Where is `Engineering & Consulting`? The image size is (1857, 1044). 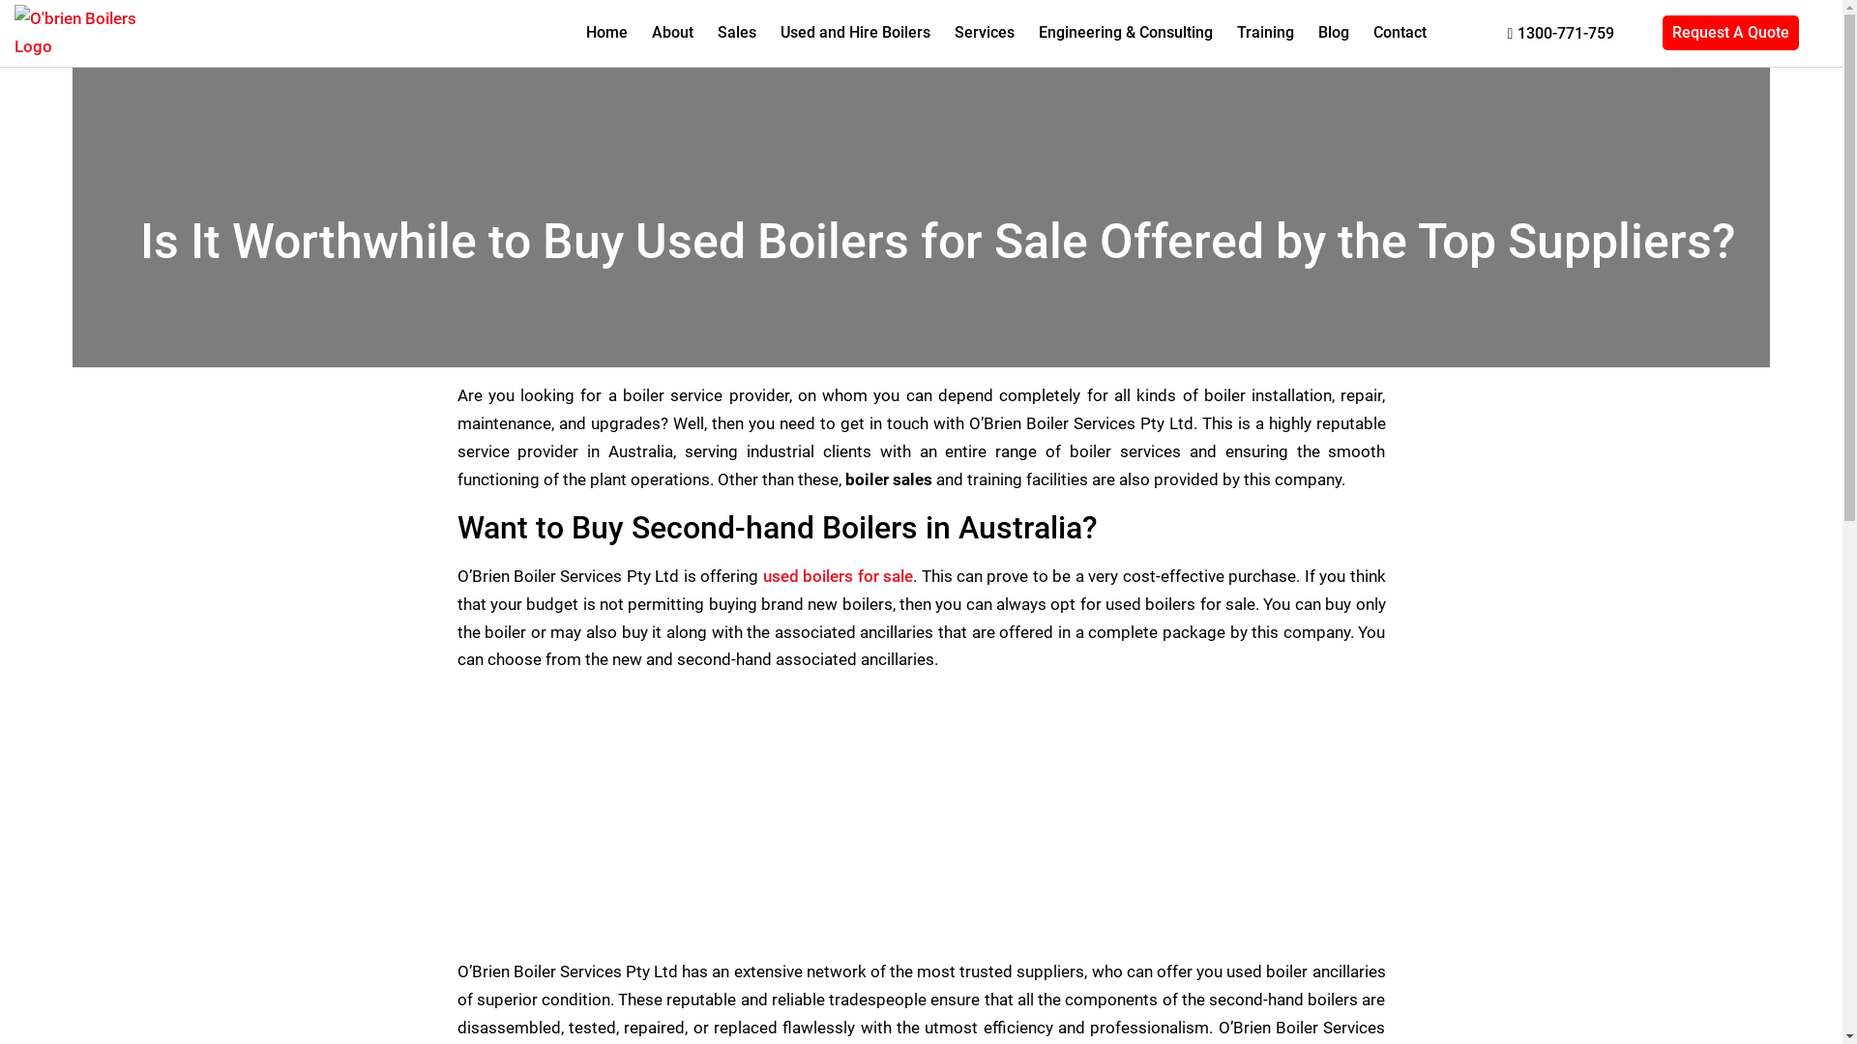 Engineering & Consulting is located at coordinates (1126, 33).